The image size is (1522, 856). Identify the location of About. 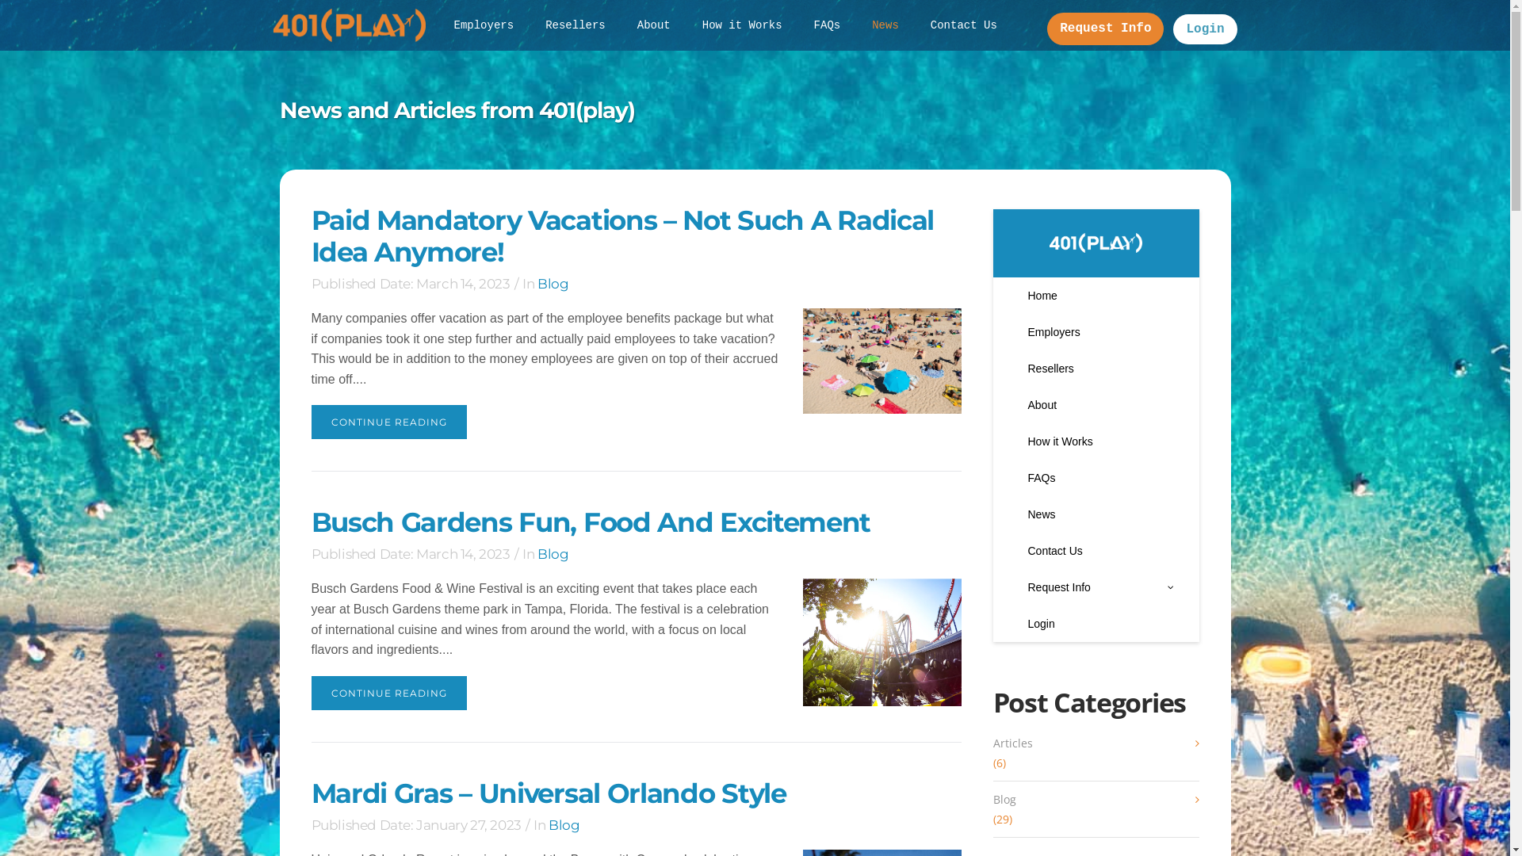
(654, 25).